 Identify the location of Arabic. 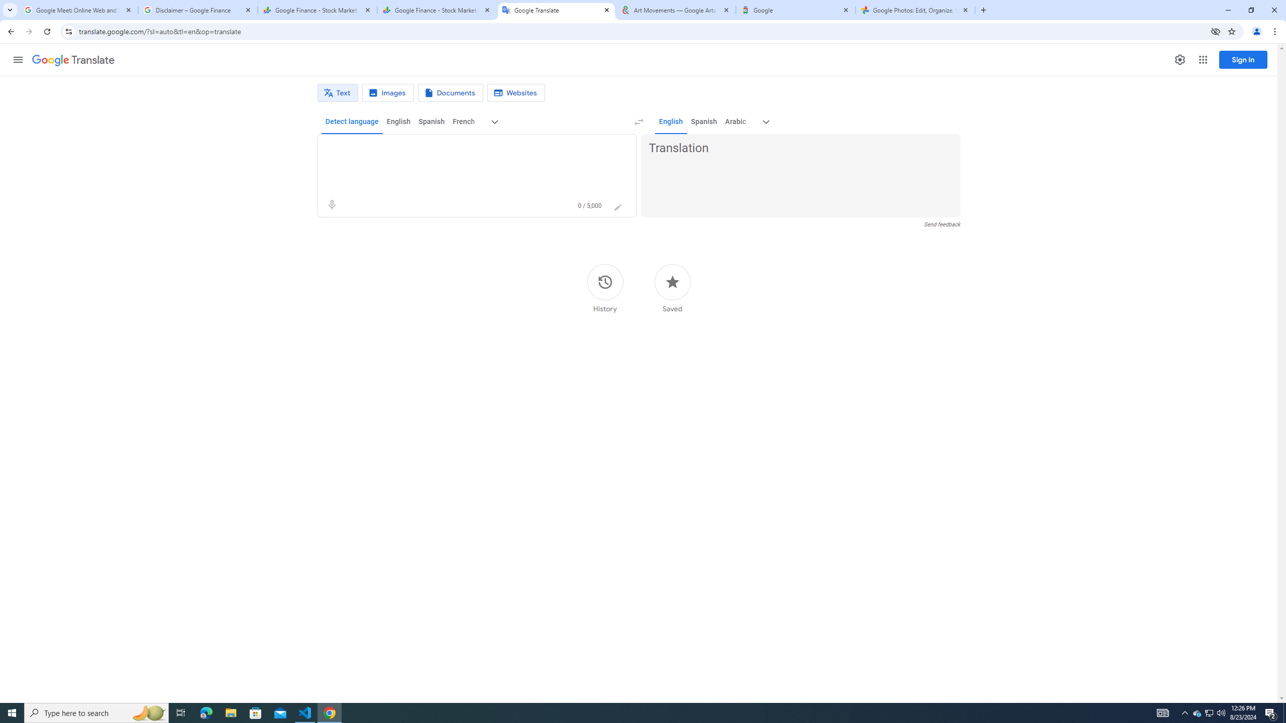
(735, 122).